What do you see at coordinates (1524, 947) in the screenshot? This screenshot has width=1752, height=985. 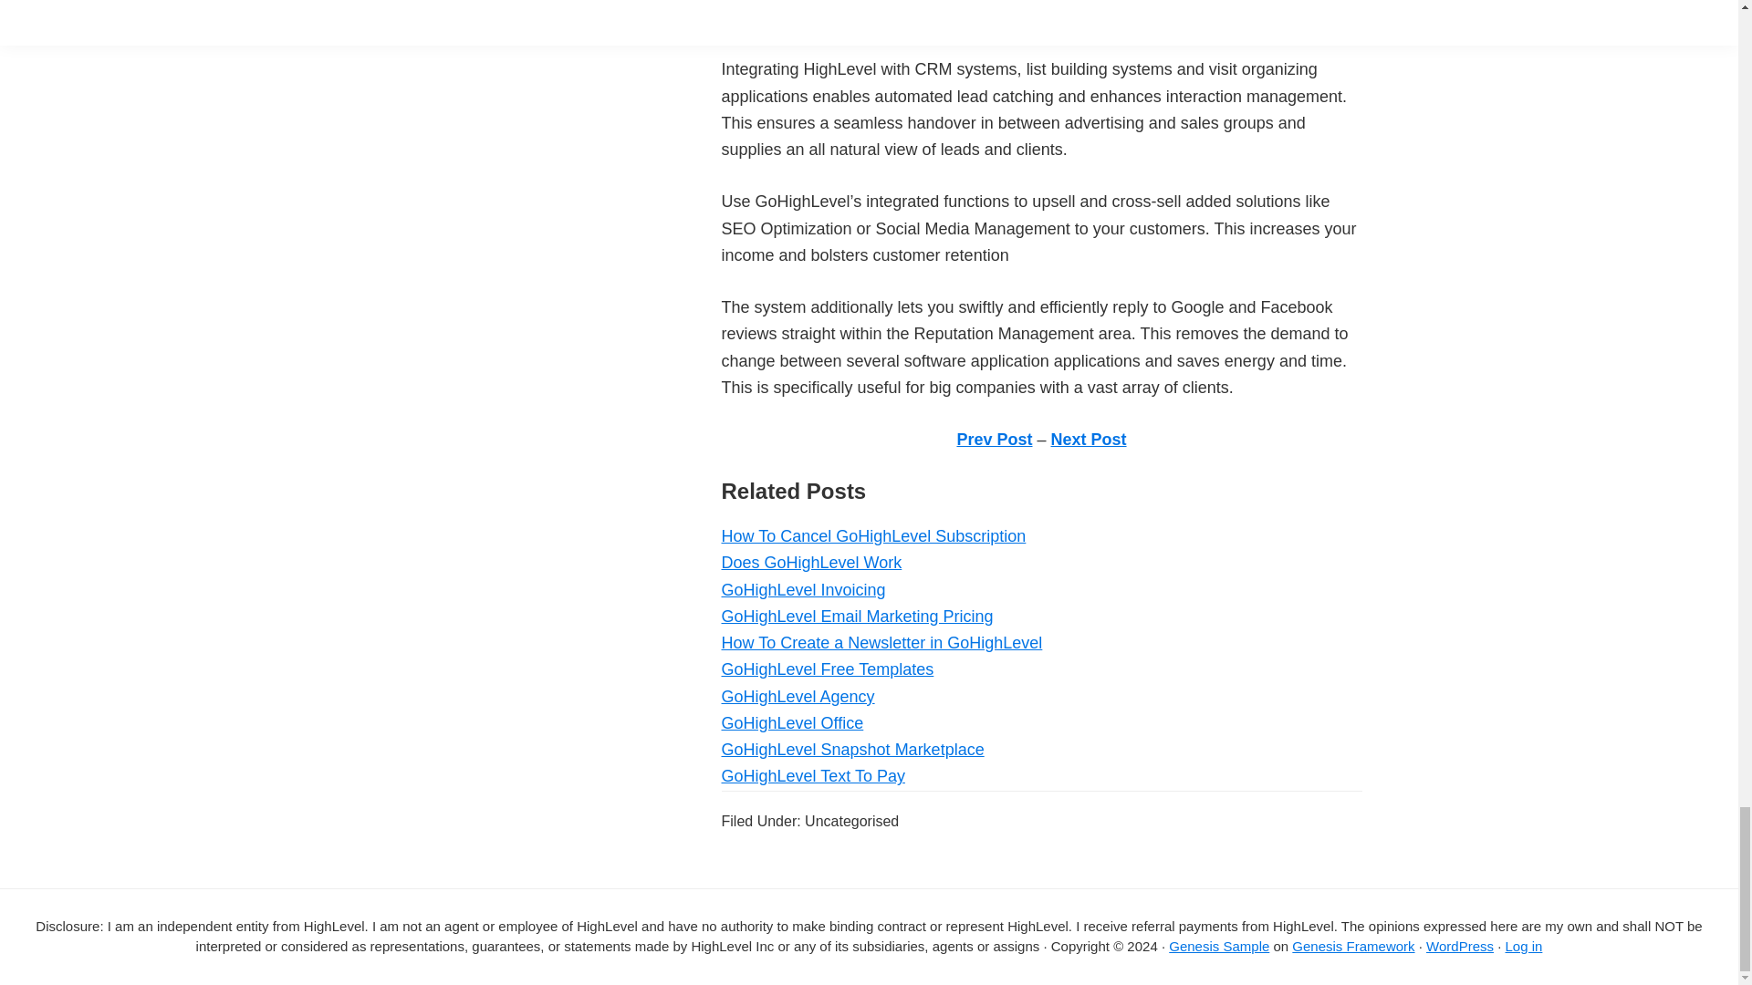 I see `Log in` at bounding box center [1524, 947].